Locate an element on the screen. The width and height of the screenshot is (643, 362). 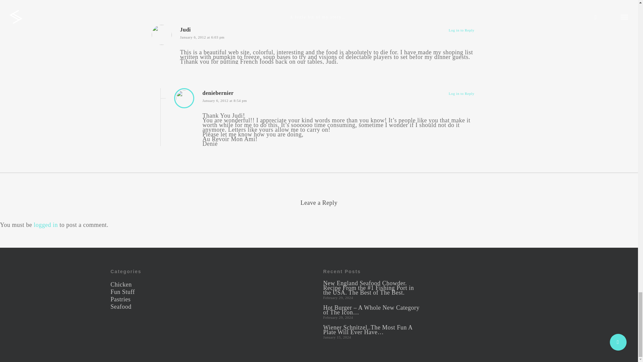
Fun Stuff is located at coordinates (159, 292).